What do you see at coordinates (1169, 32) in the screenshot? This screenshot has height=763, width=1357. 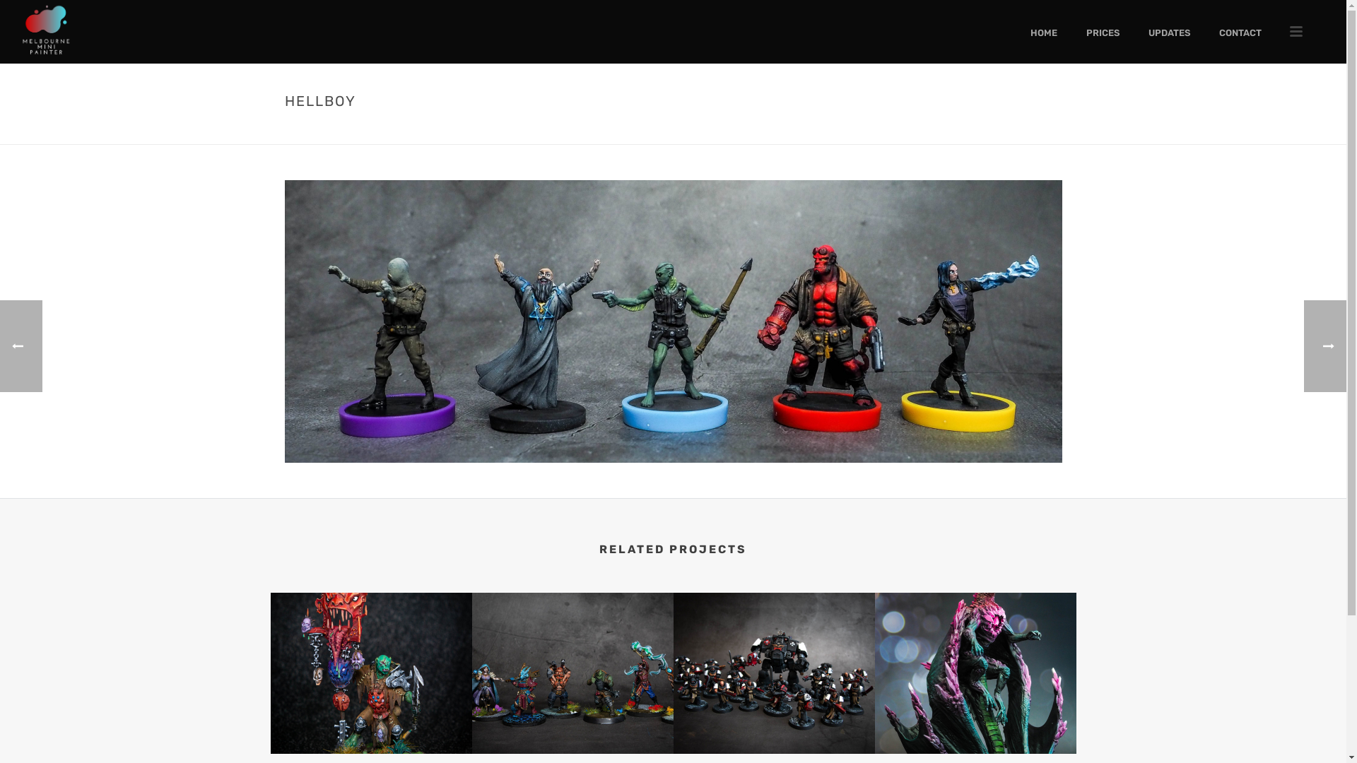 I see `UPDATES` at bounding box center [1169, 32].